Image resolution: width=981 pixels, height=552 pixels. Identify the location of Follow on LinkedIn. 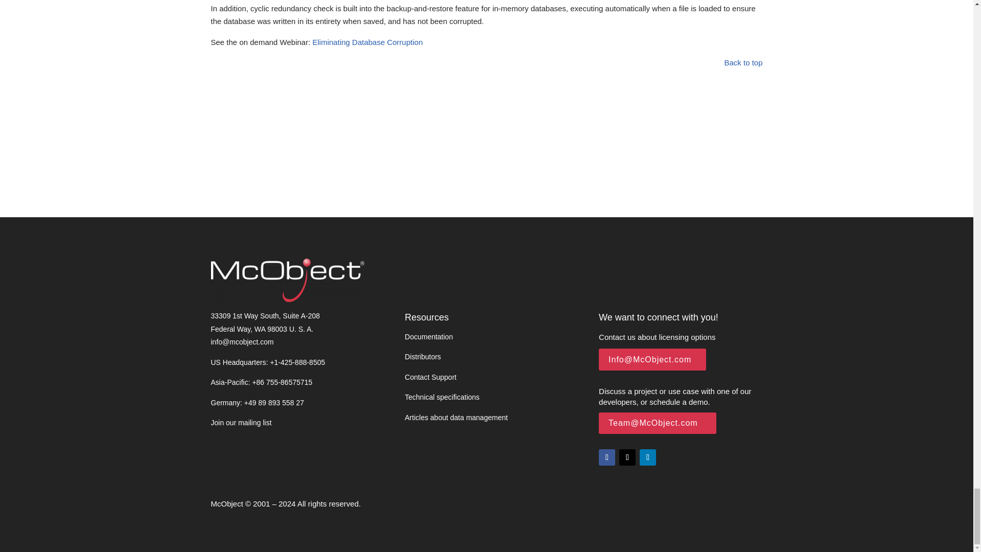
(648, 457).